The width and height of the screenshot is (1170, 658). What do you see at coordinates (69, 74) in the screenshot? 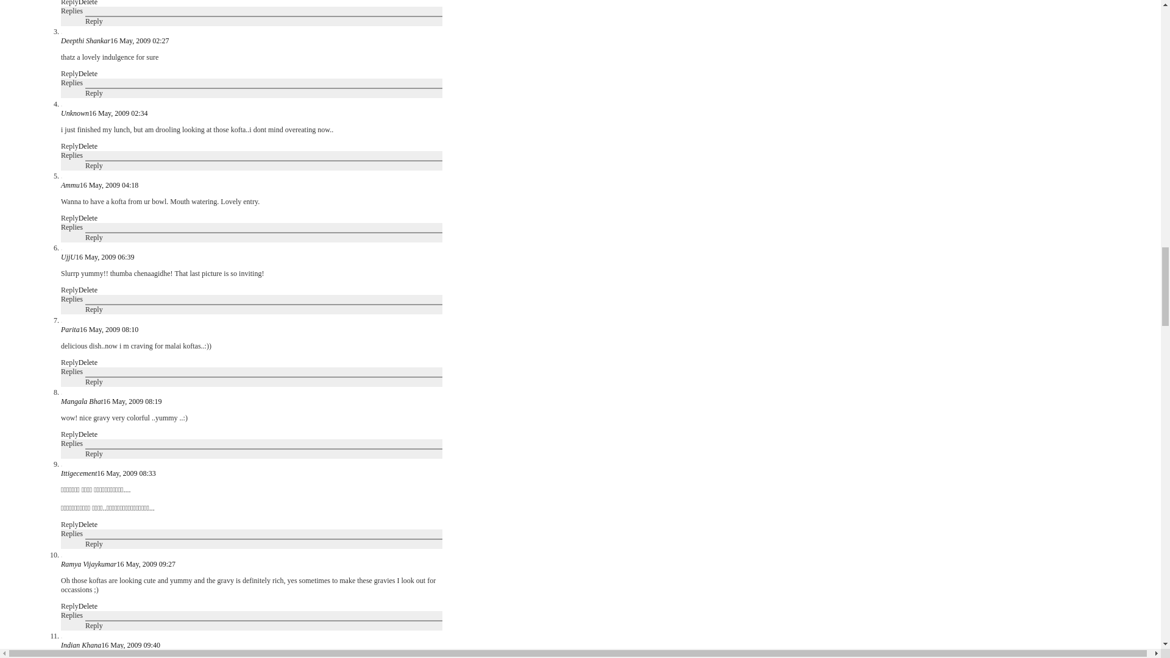
I see `Reply` at bounding box center [69, 74].